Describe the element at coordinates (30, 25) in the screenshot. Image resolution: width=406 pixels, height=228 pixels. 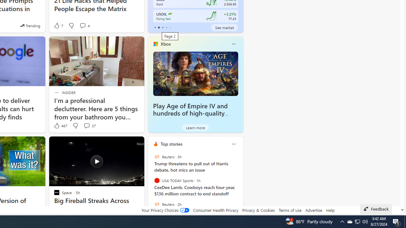
I see `This story is trending` at that location.